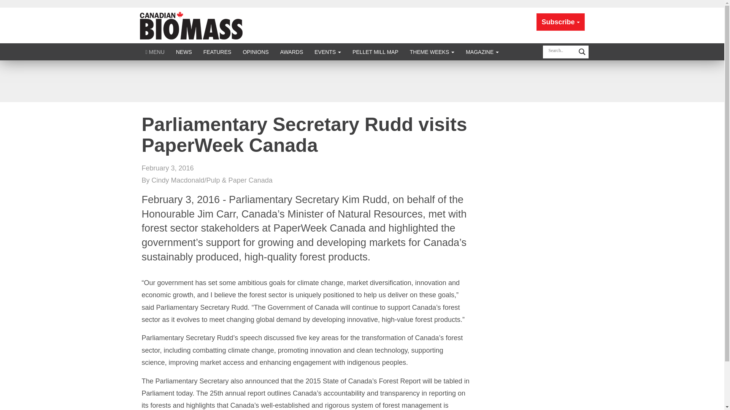 This screenshot has height=410, width=730. I want to click on PELLET MILL MAP, so click(376, 52).